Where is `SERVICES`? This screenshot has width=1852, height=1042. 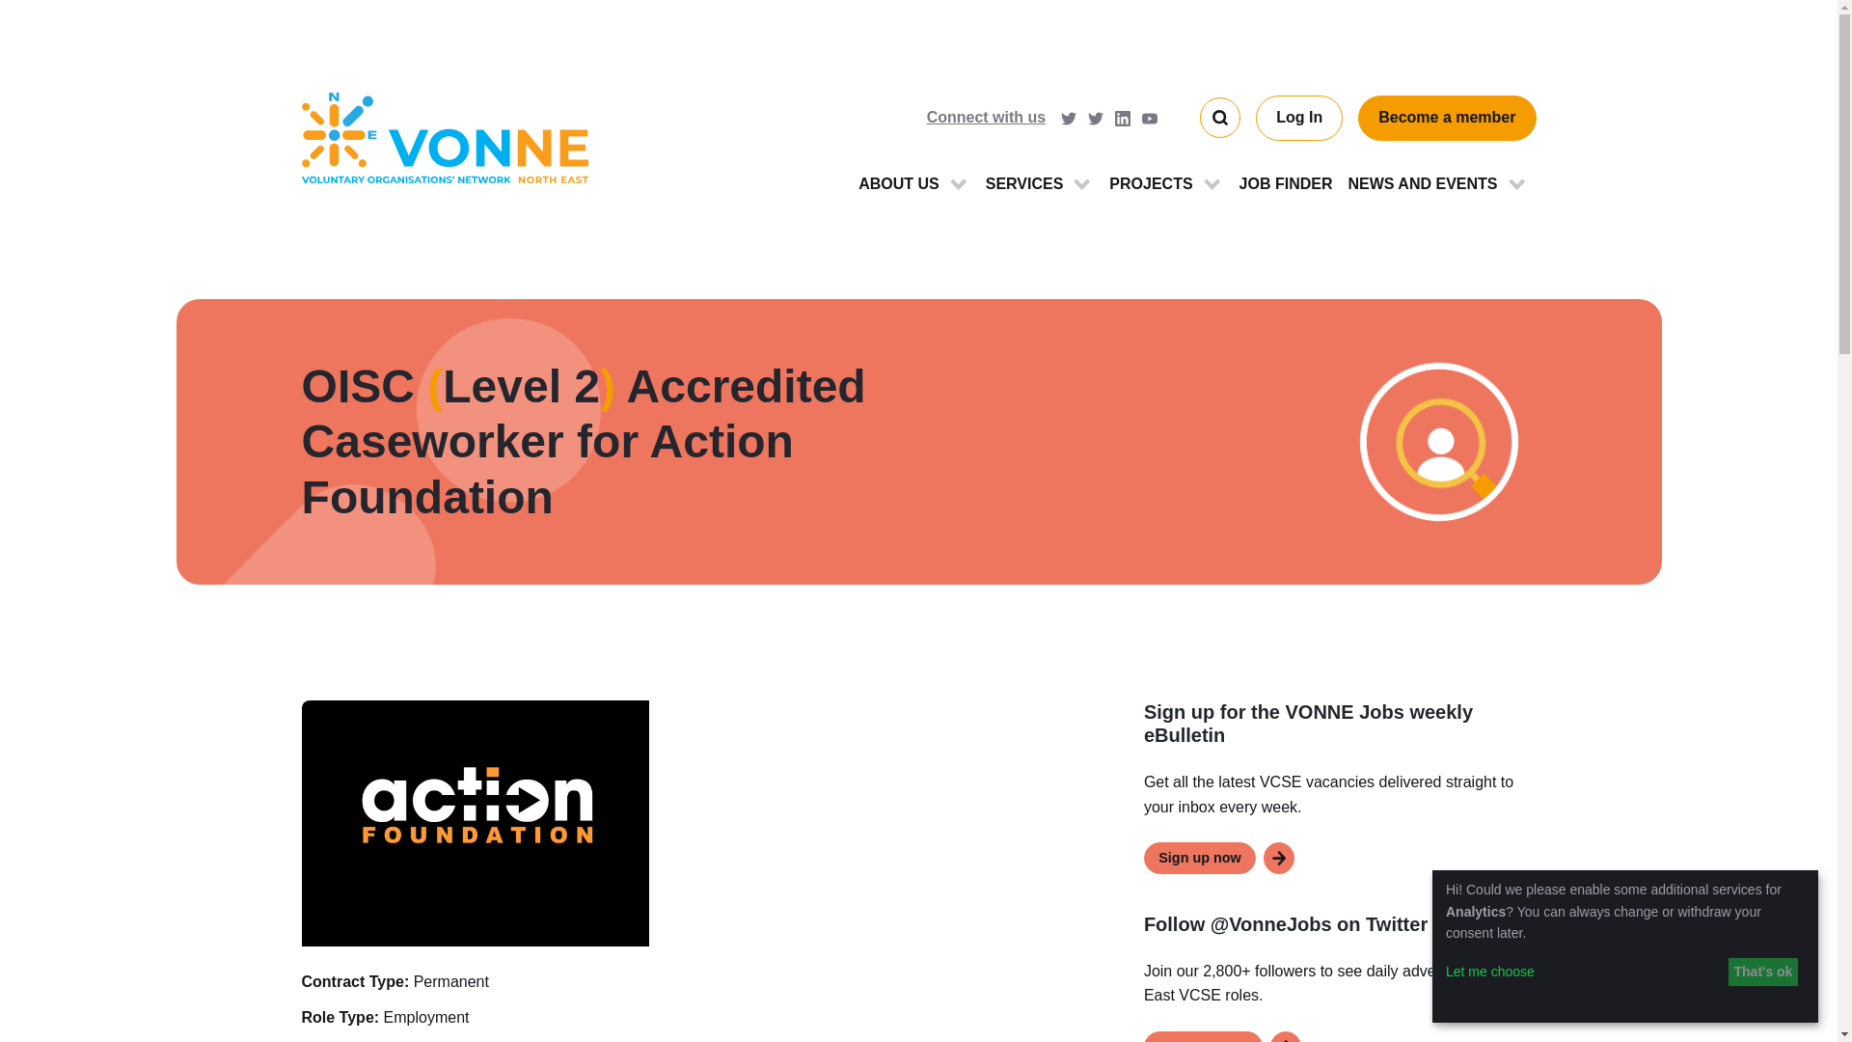
SERVICES is located at coordinates (1040, 183).